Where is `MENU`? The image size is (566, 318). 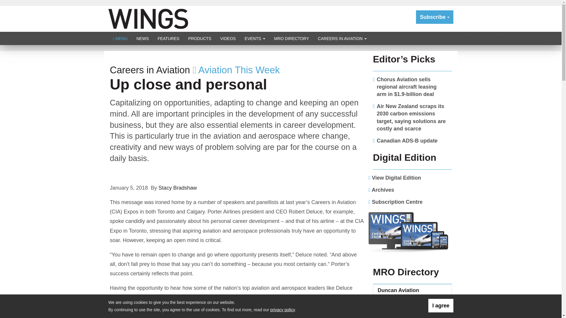 MENU is located at coordinates (120, 38).